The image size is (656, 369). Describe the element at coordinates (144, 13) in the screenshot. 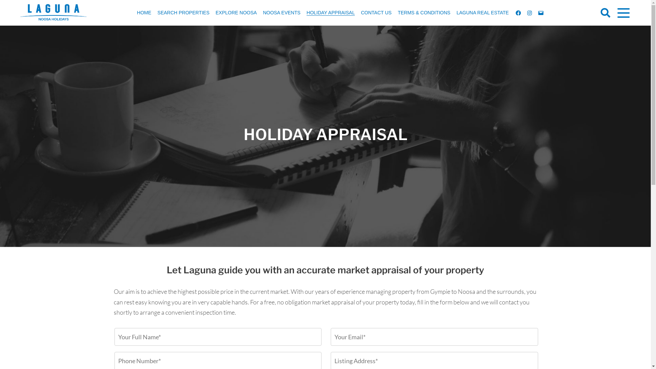

I see `HOME` at that location.